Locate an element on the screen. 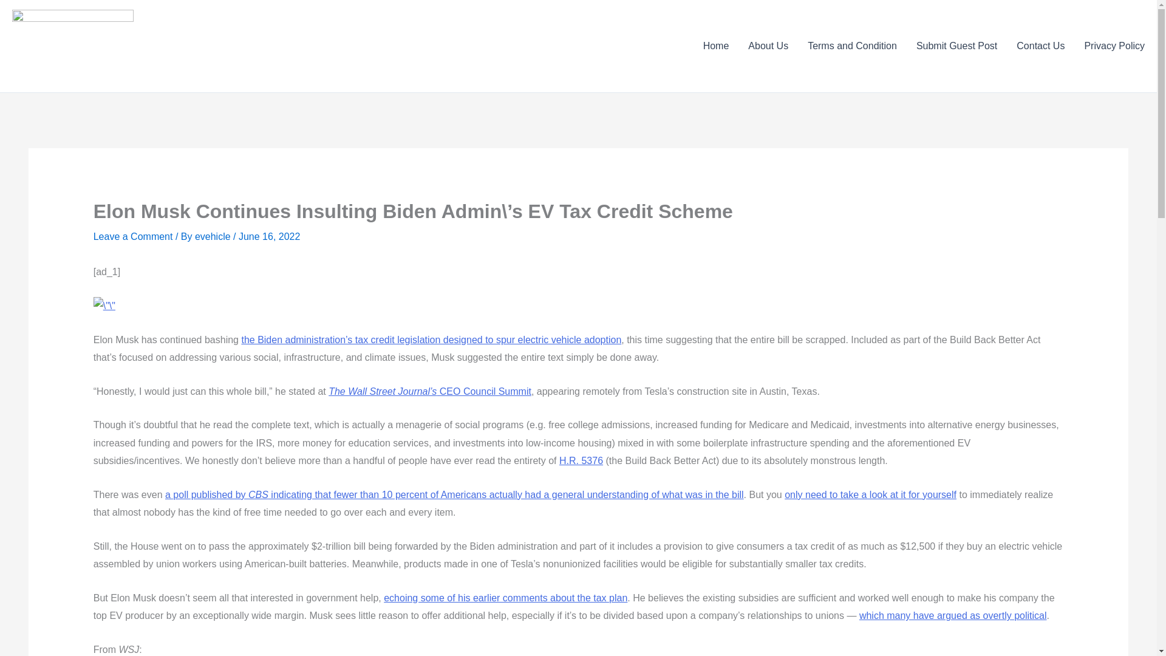 The width and height of the screenshot is (1166, 656). which many have argued as overtly political is located at coordinates (953, 615).